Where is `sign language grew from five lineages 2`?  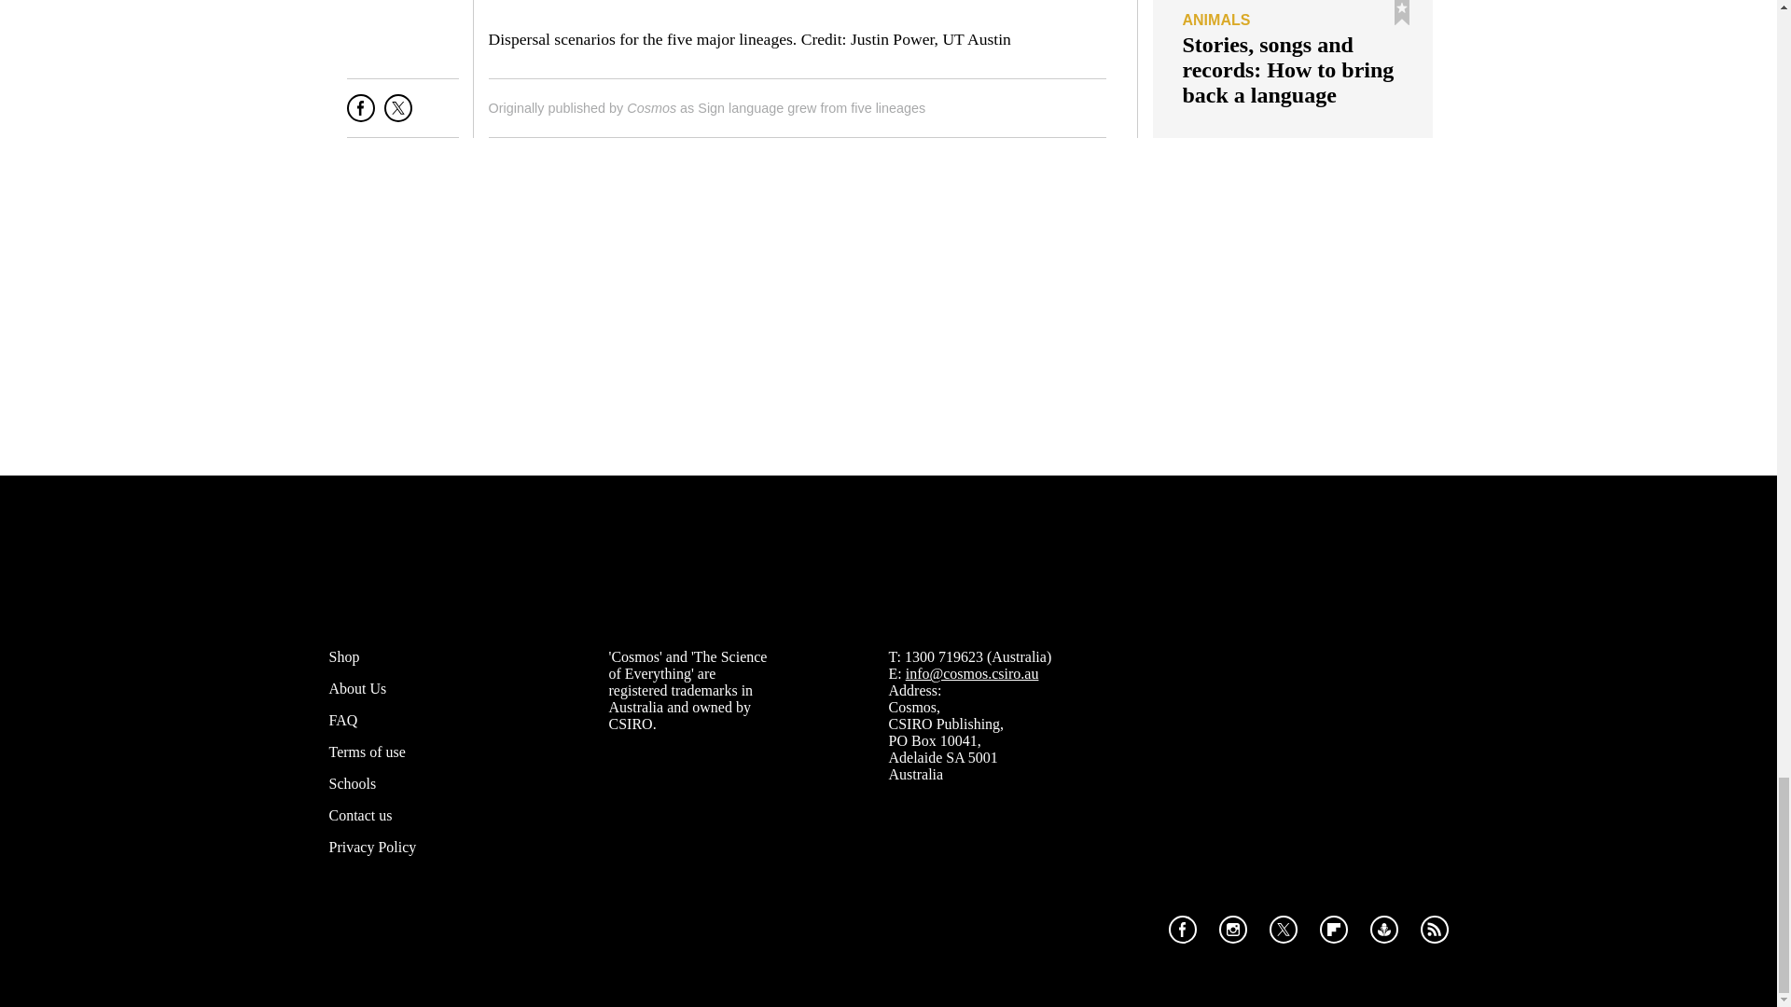
sign language grew from five lineages 2 is located at coordinates (798, 9).